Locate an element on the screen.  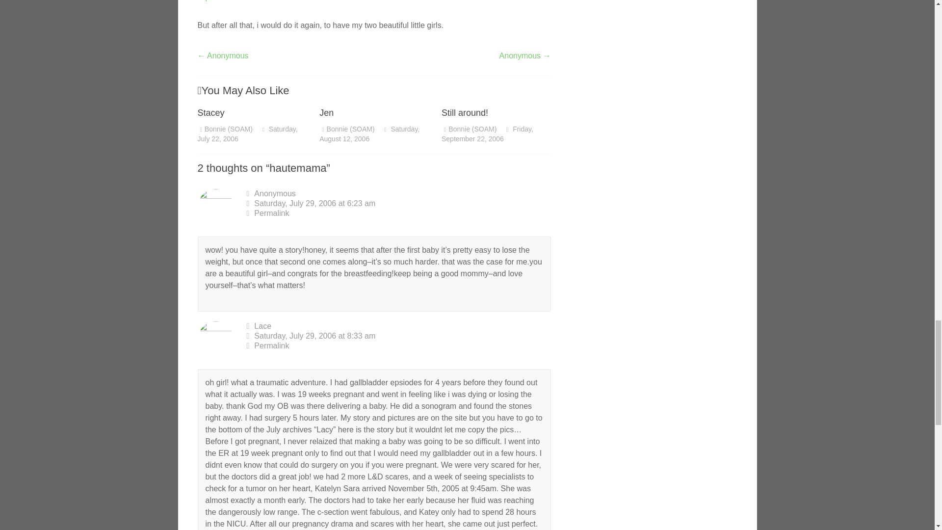
Stacey is located at coordinates (210, 113).